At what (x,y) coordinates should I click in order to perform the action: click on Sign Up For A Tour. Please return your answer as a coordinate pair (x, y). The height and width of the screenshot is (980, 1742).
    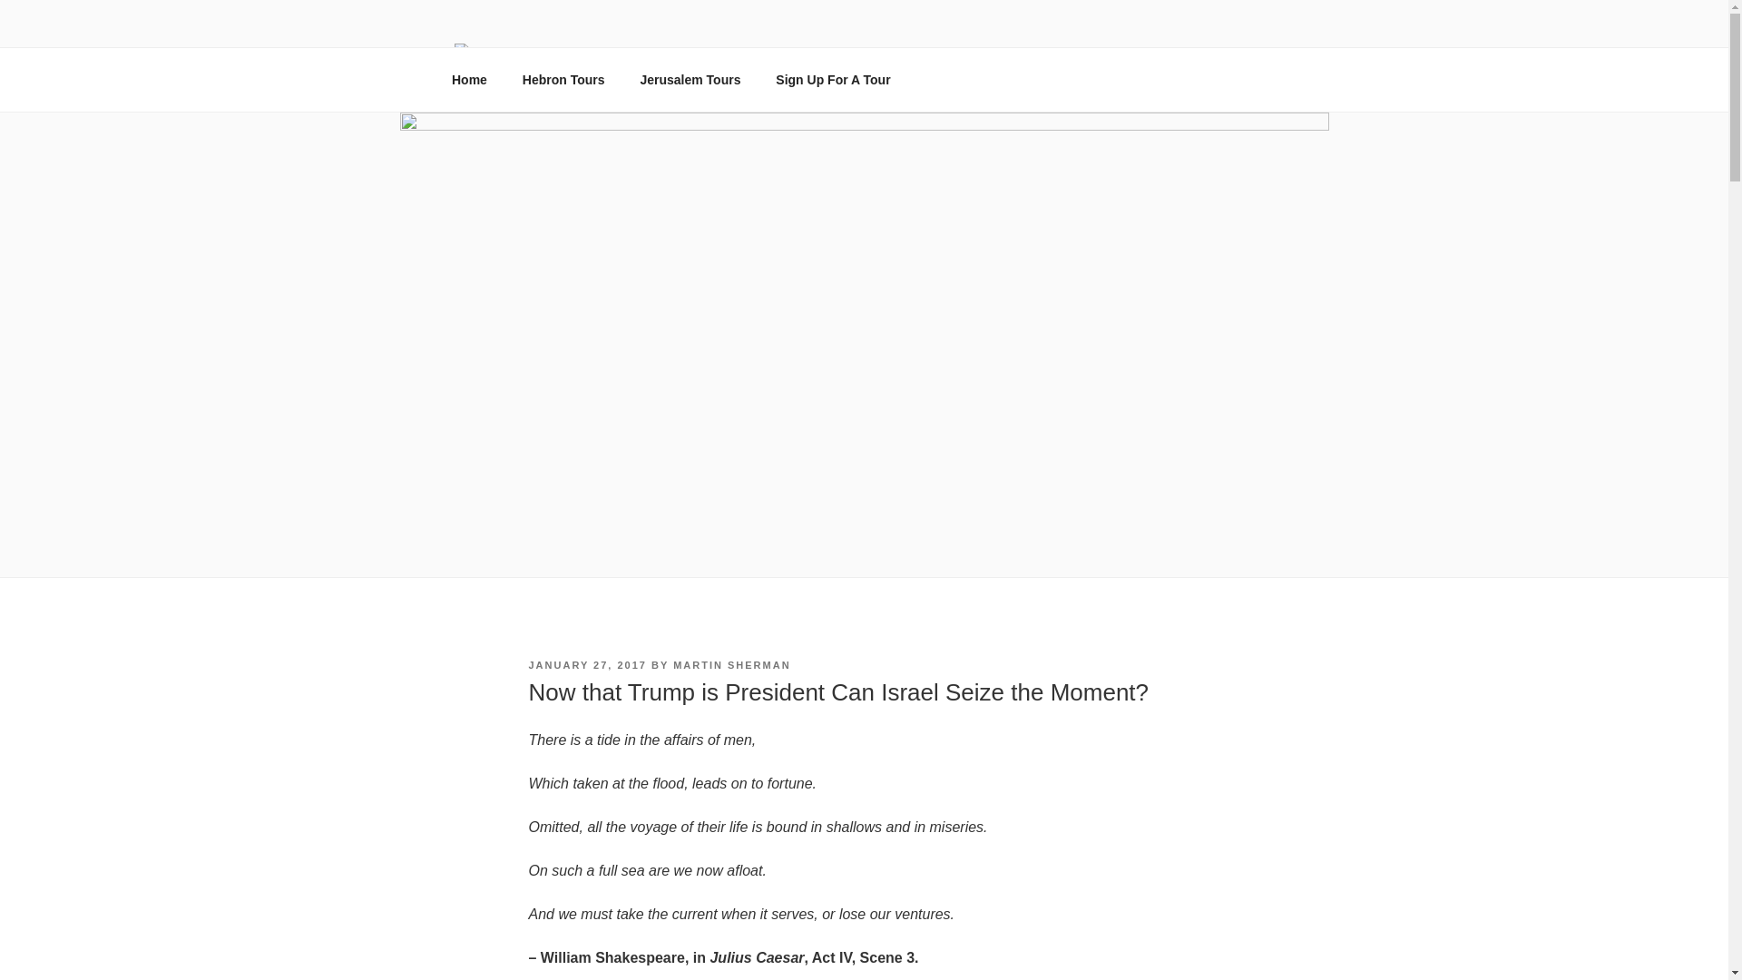
    Looking at the image, I should click on (833, 80).